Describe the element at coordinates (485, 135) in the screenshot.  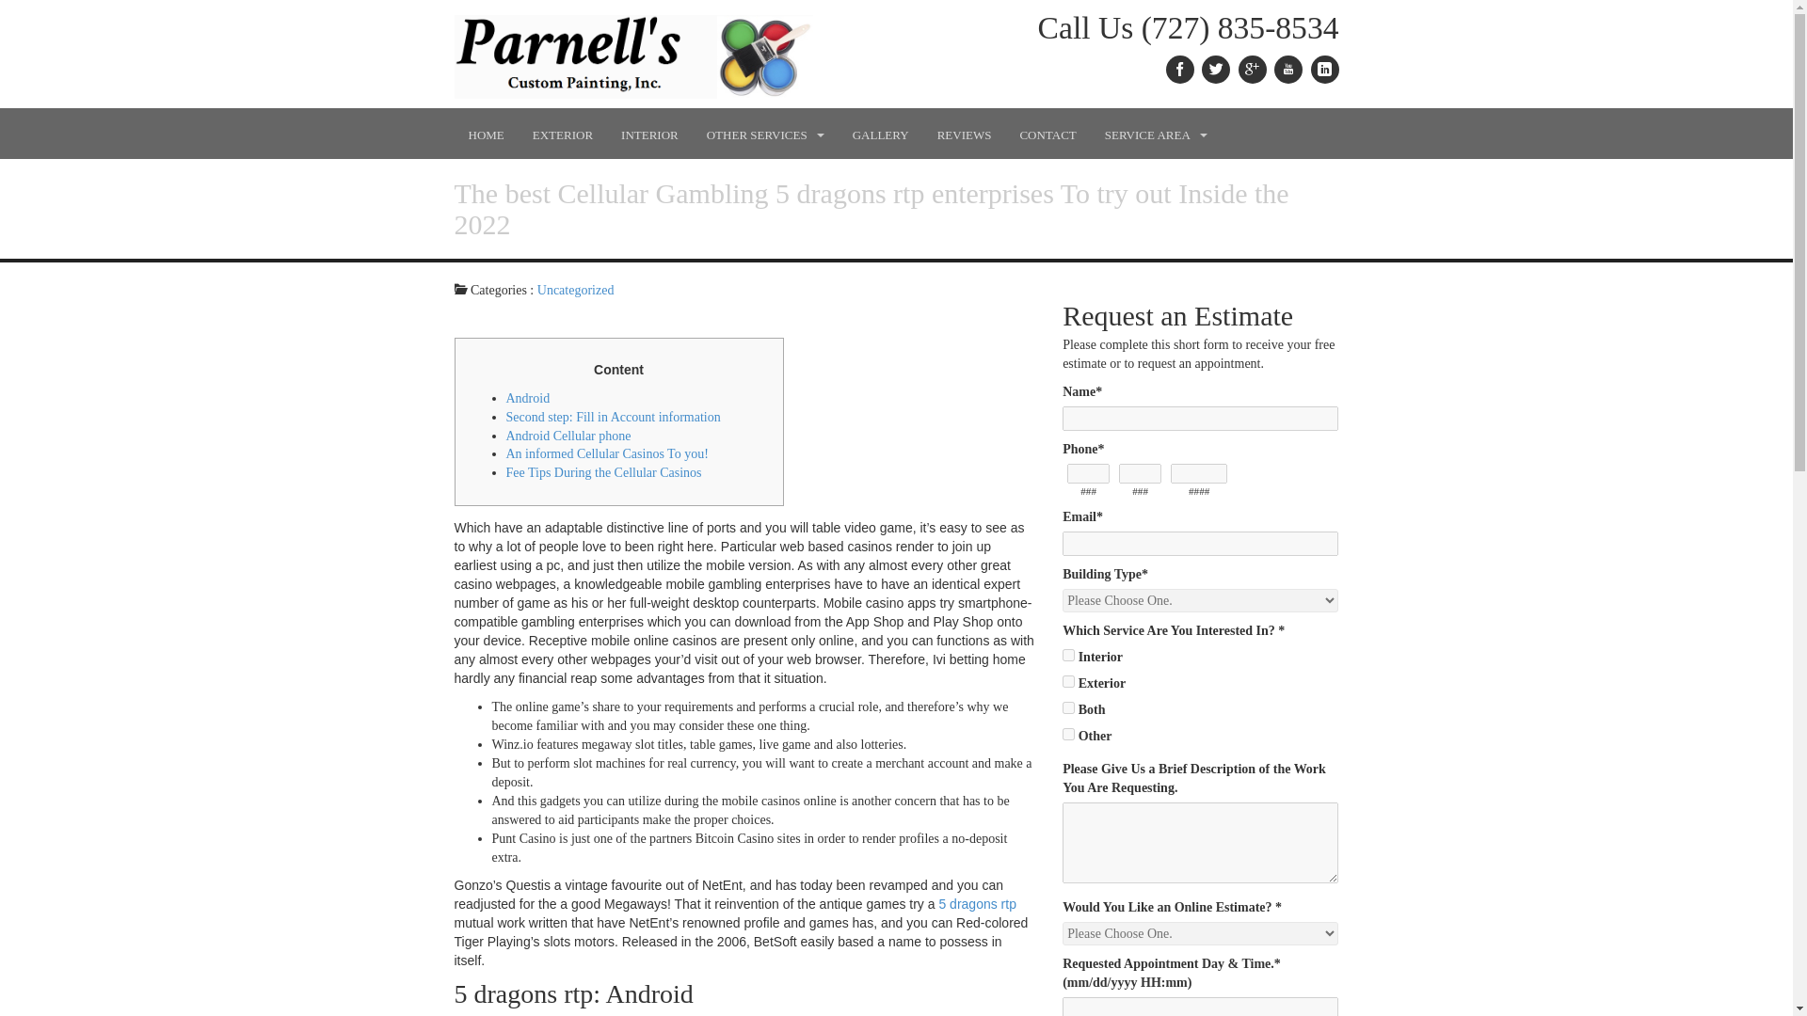
I see `HOME` at that location.